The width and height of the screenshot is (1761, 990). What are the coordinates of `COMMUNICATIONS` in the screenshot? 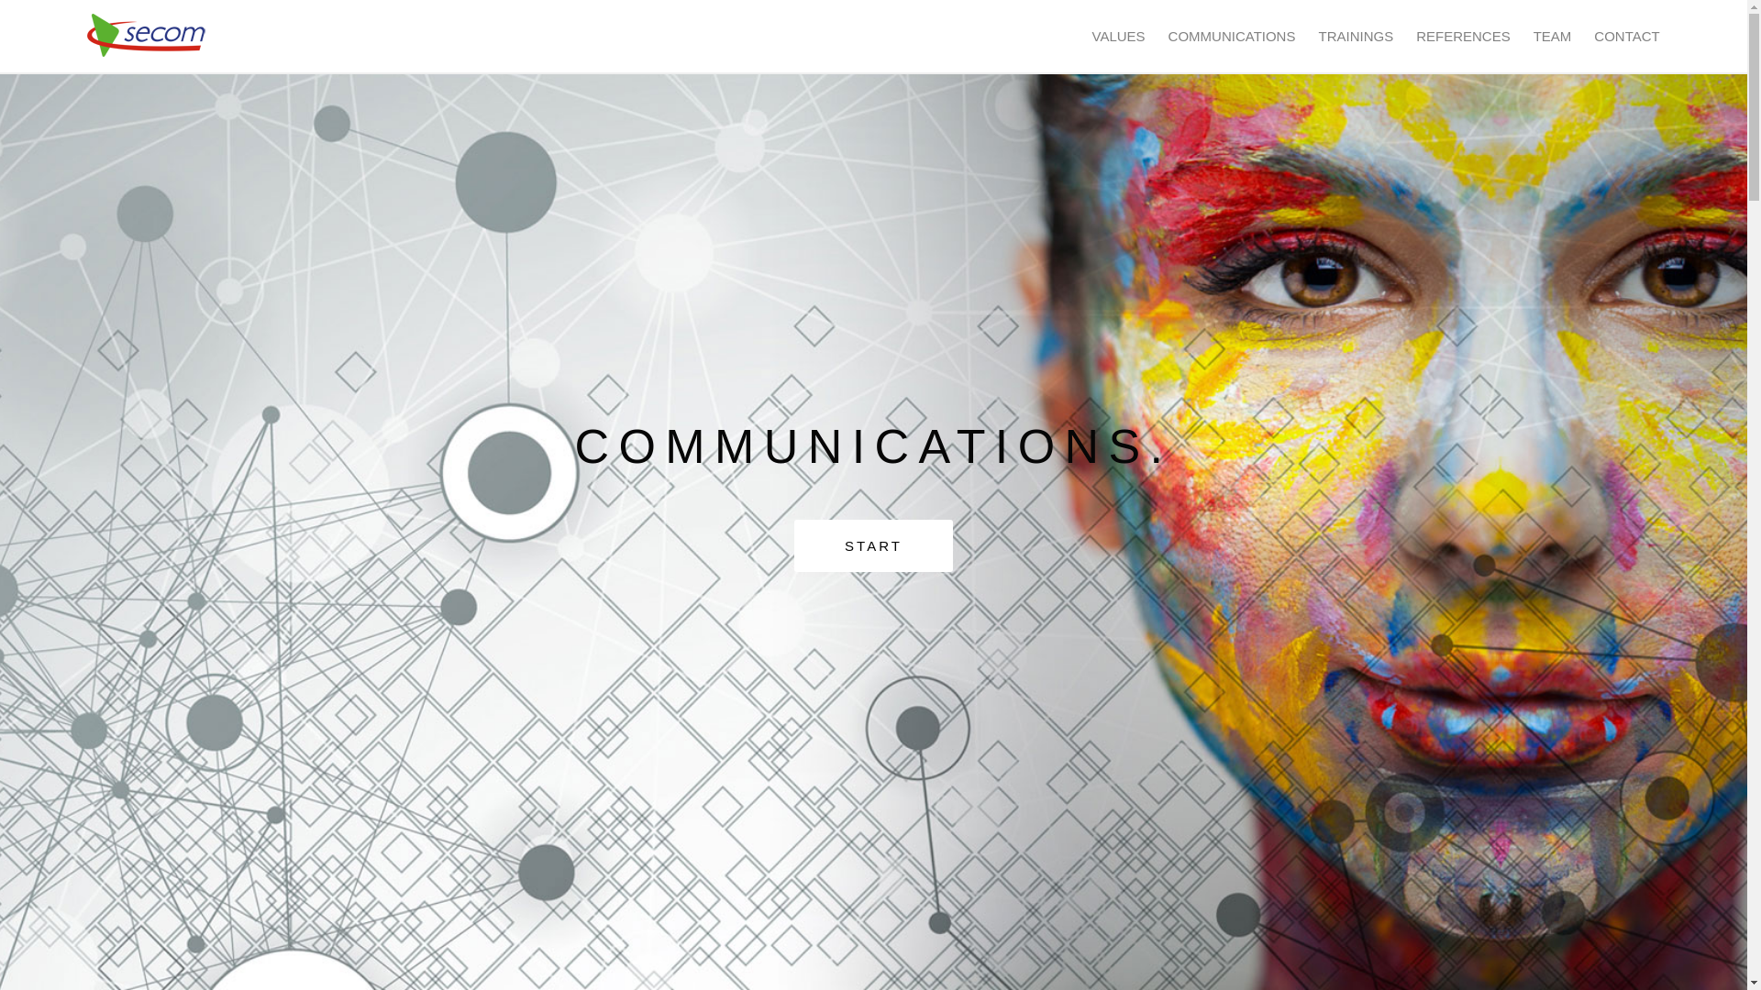 It's located at (1233, 37).